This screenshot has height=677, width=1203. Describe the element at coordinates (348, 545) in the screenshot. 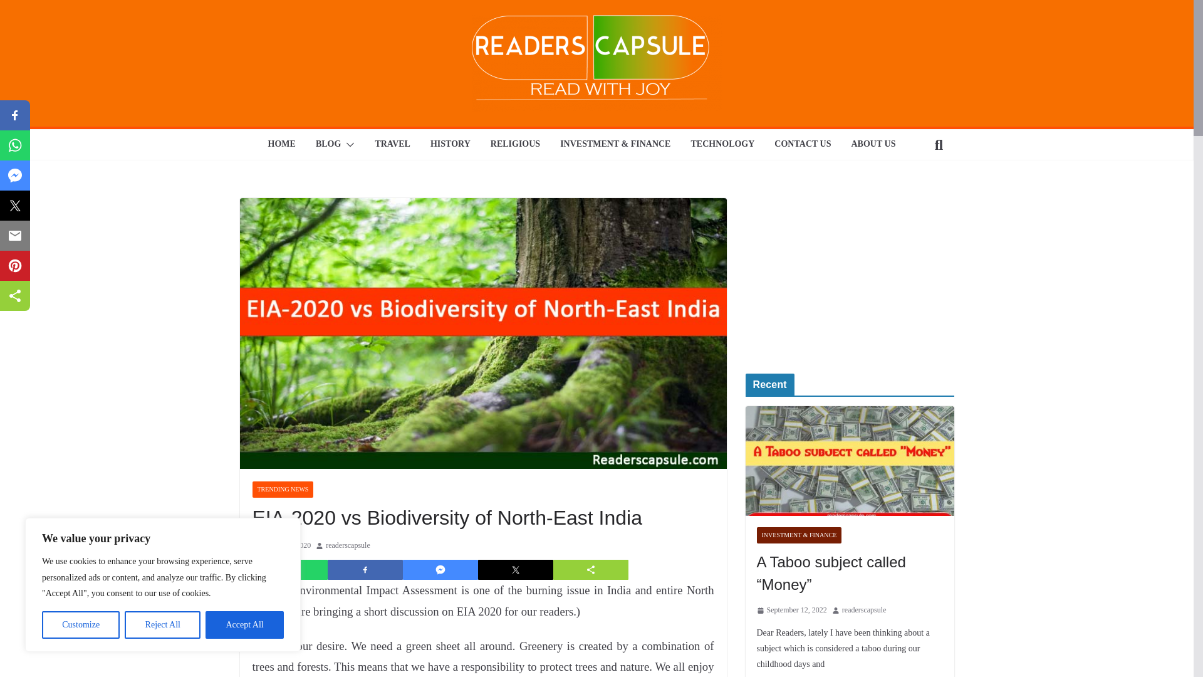

I see `readerscapsule` at that location.